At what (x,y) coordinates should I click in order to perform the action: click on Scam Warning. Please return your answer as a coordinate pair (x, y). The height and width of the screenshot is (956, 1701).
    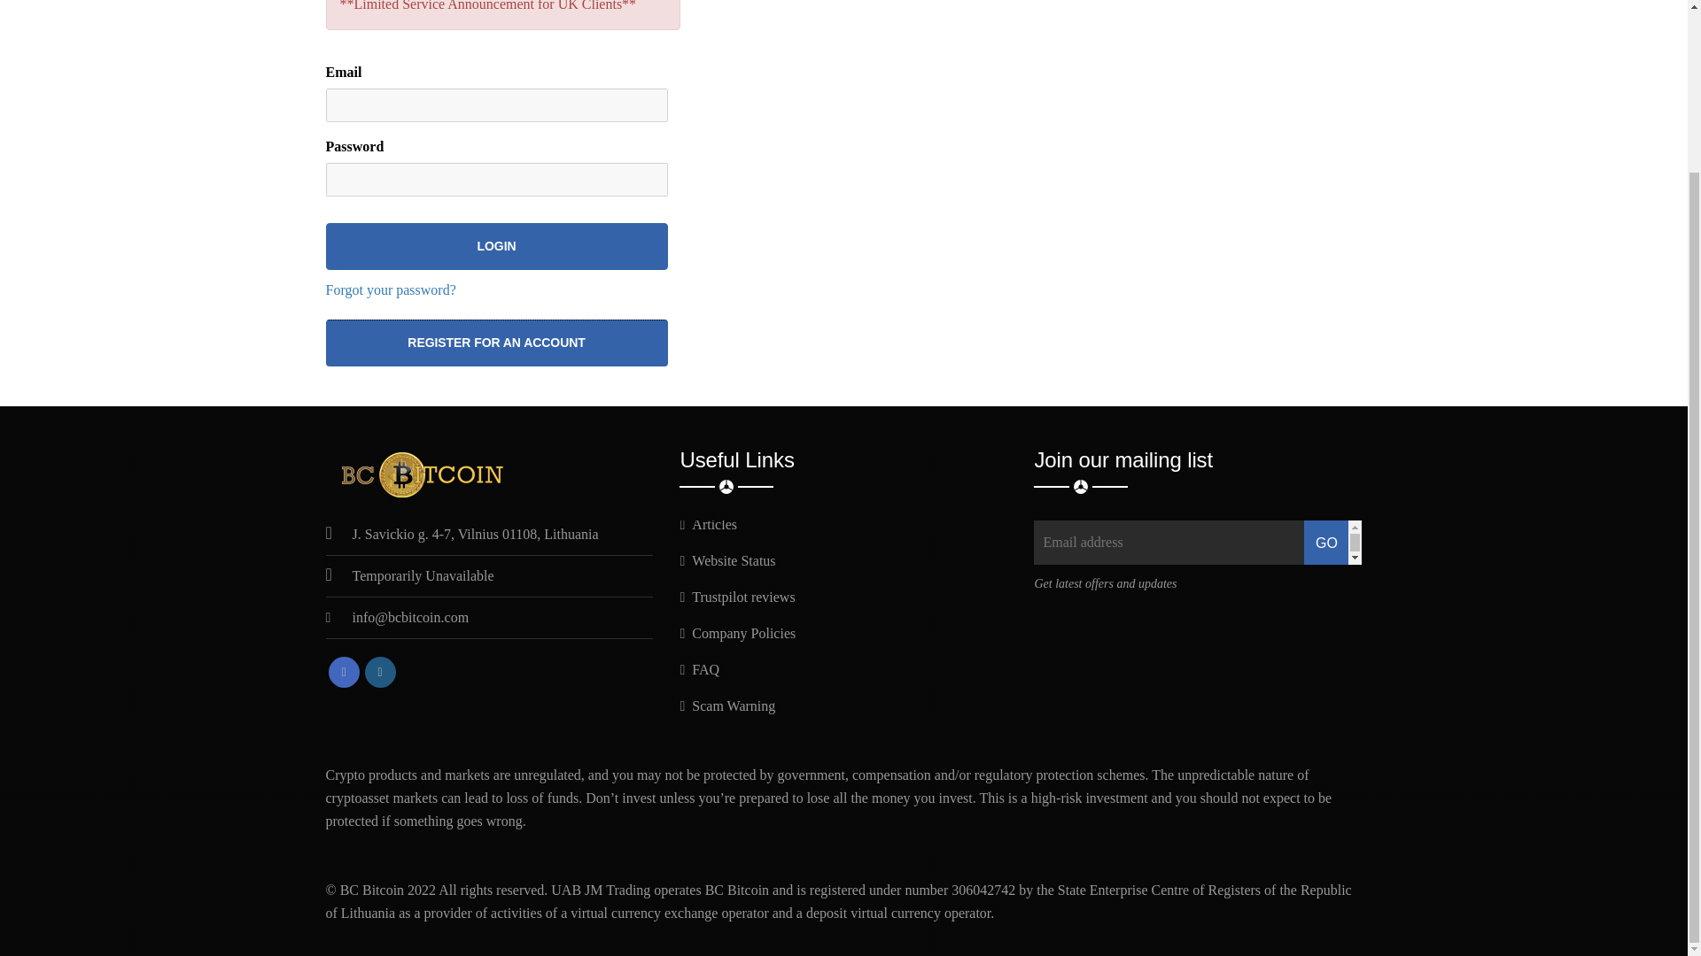
    Looking at the image, I should click on (726, 705).